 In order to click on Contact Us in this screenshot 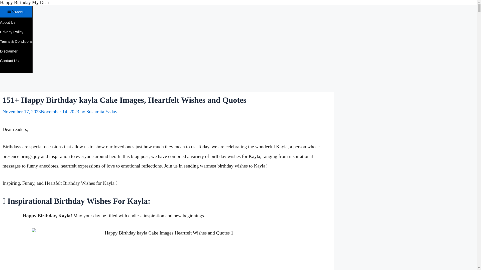, I will do `click(9, 60)`.